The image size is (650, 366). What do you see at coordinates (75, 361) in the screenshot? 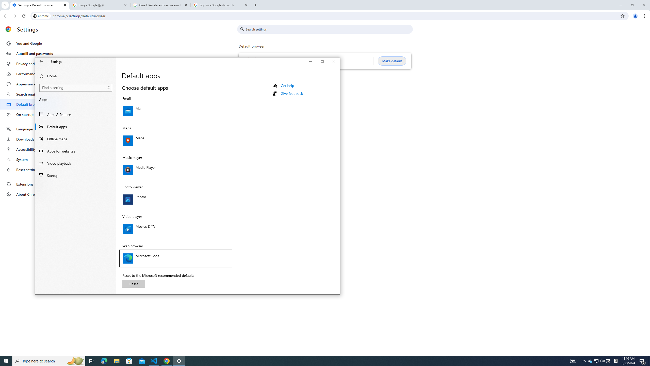
I see `Search highlights icon opens search home window` at bounding box center [75, 361].